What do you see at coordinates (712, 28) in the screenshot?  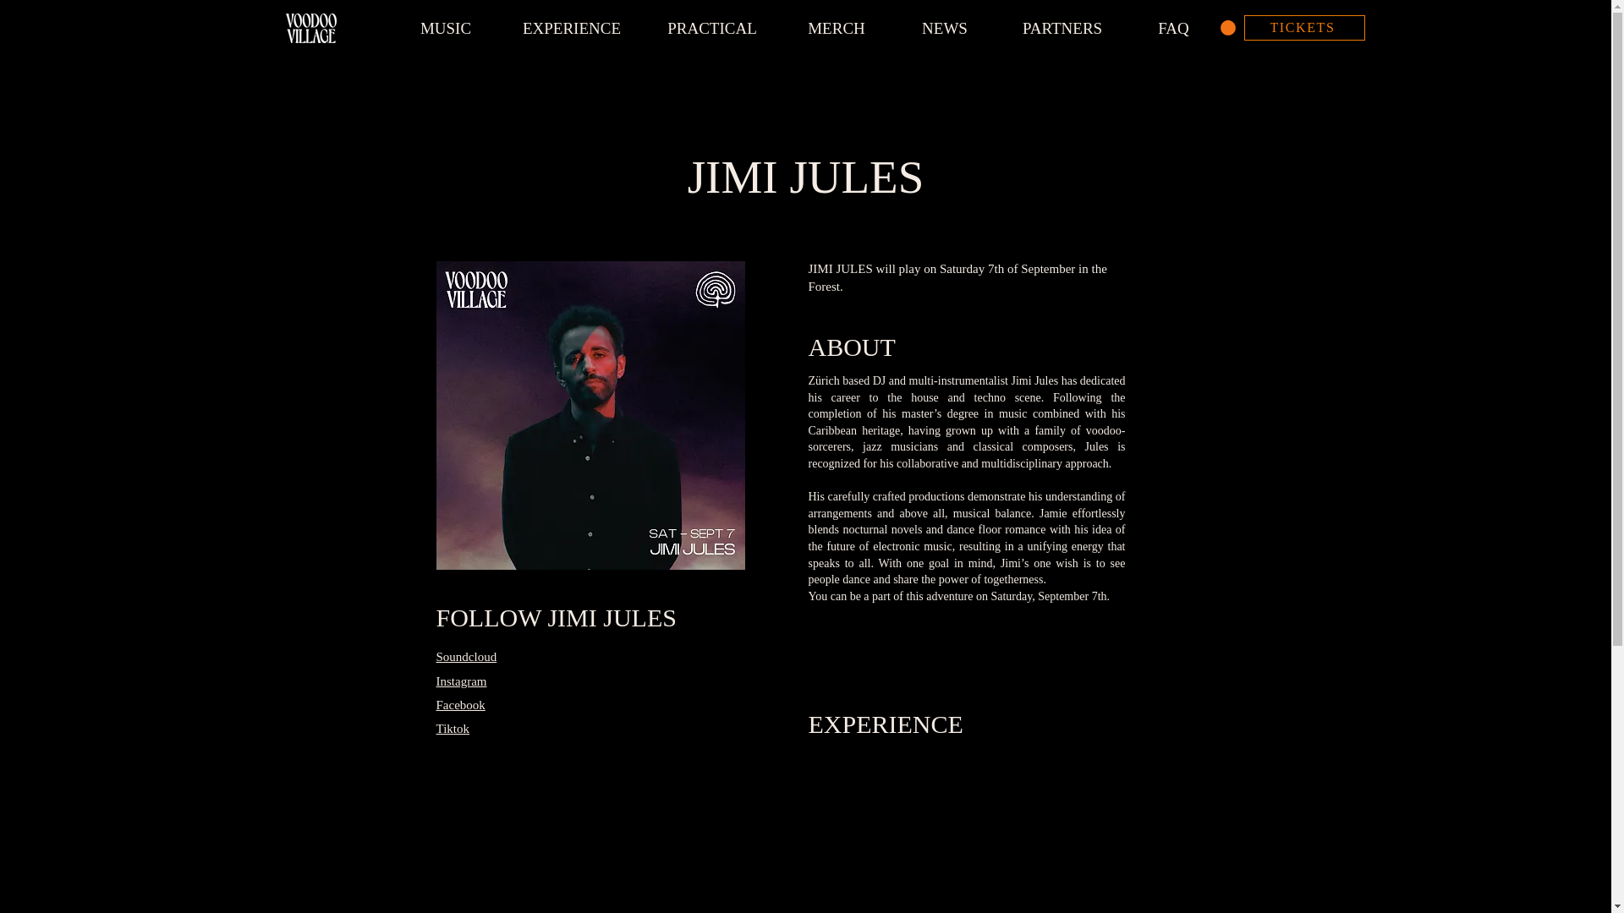 I see `PRACTICAL` at bounding box center [712, 28].